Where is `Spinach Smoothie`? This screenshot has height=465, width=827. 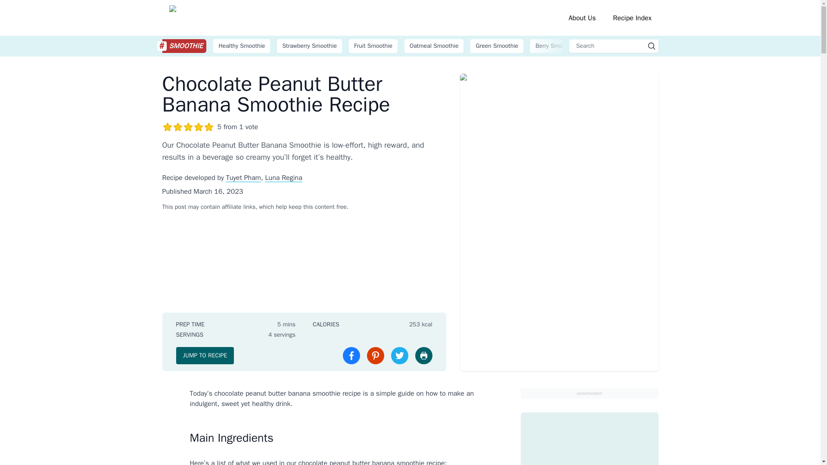
Spinach Smoothie is located at coordinates (617, 46).